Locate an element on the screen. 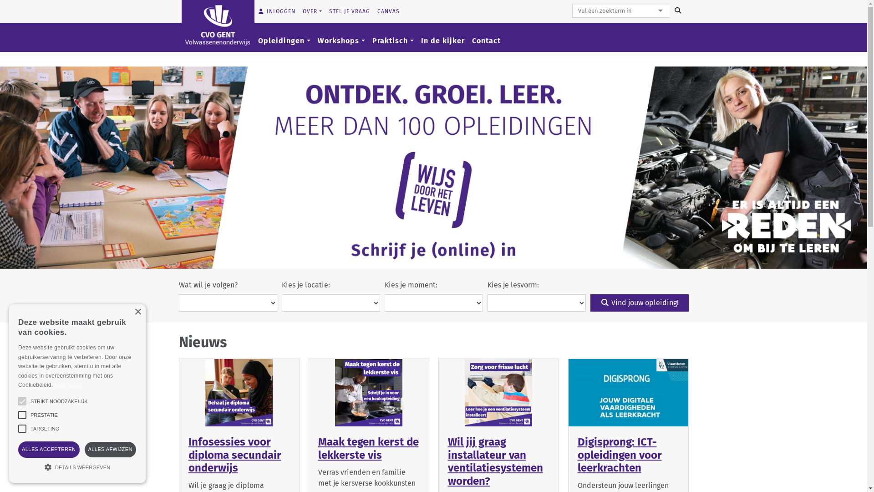  OVER is located at coordinates (312, 11).